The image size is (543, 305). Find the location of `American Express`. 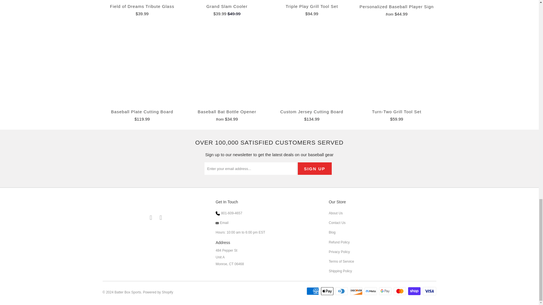

American Express is located at coordinates (313, 291).